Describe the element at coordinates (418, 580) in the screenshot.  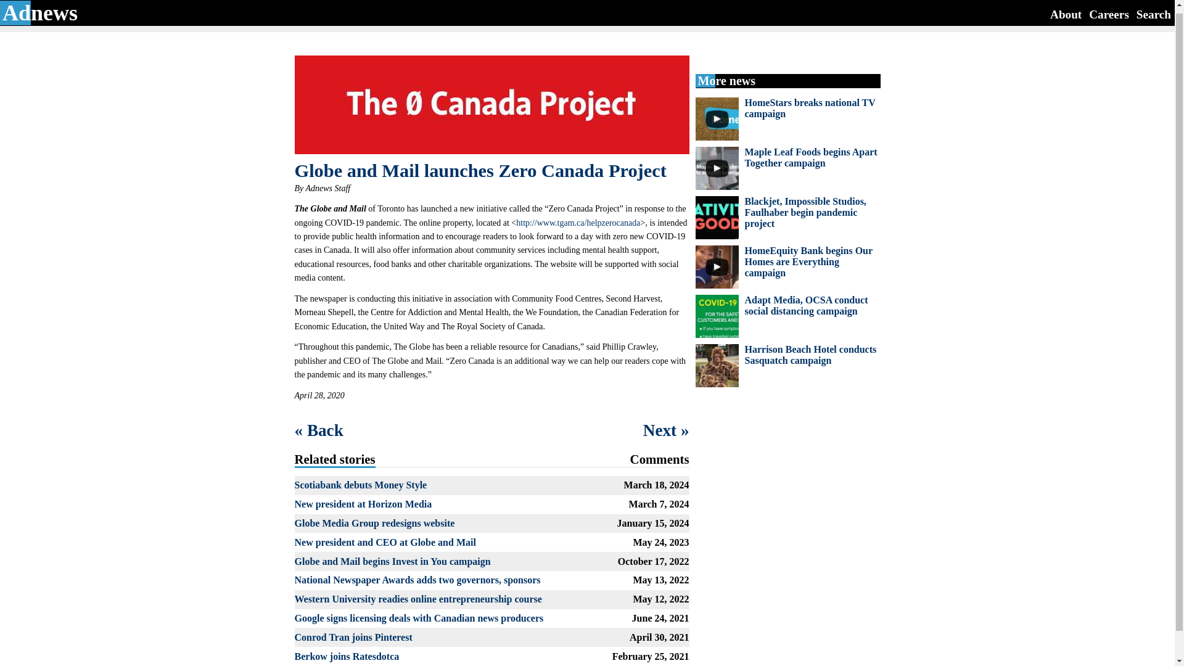
I see `National Newspaper Awards adds two governors, sponsors` at that location.